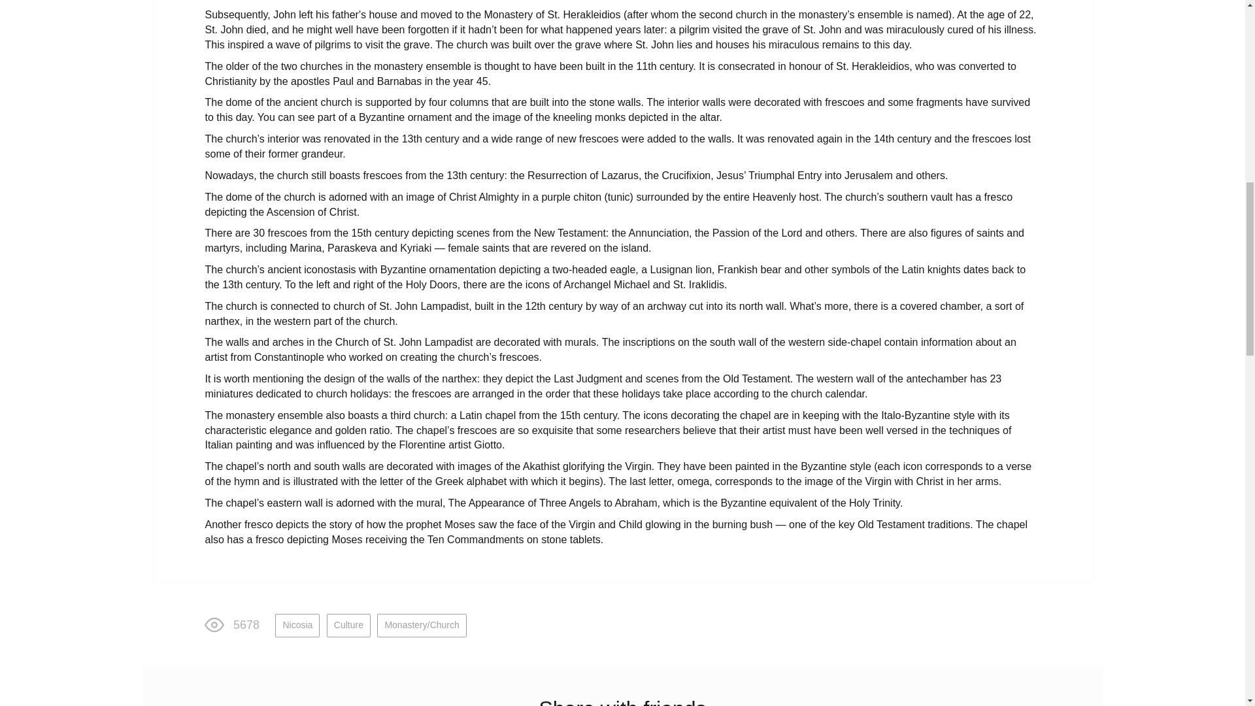 The image size is (1255, 706). I want to click on Nicosia, so click(297, 625).